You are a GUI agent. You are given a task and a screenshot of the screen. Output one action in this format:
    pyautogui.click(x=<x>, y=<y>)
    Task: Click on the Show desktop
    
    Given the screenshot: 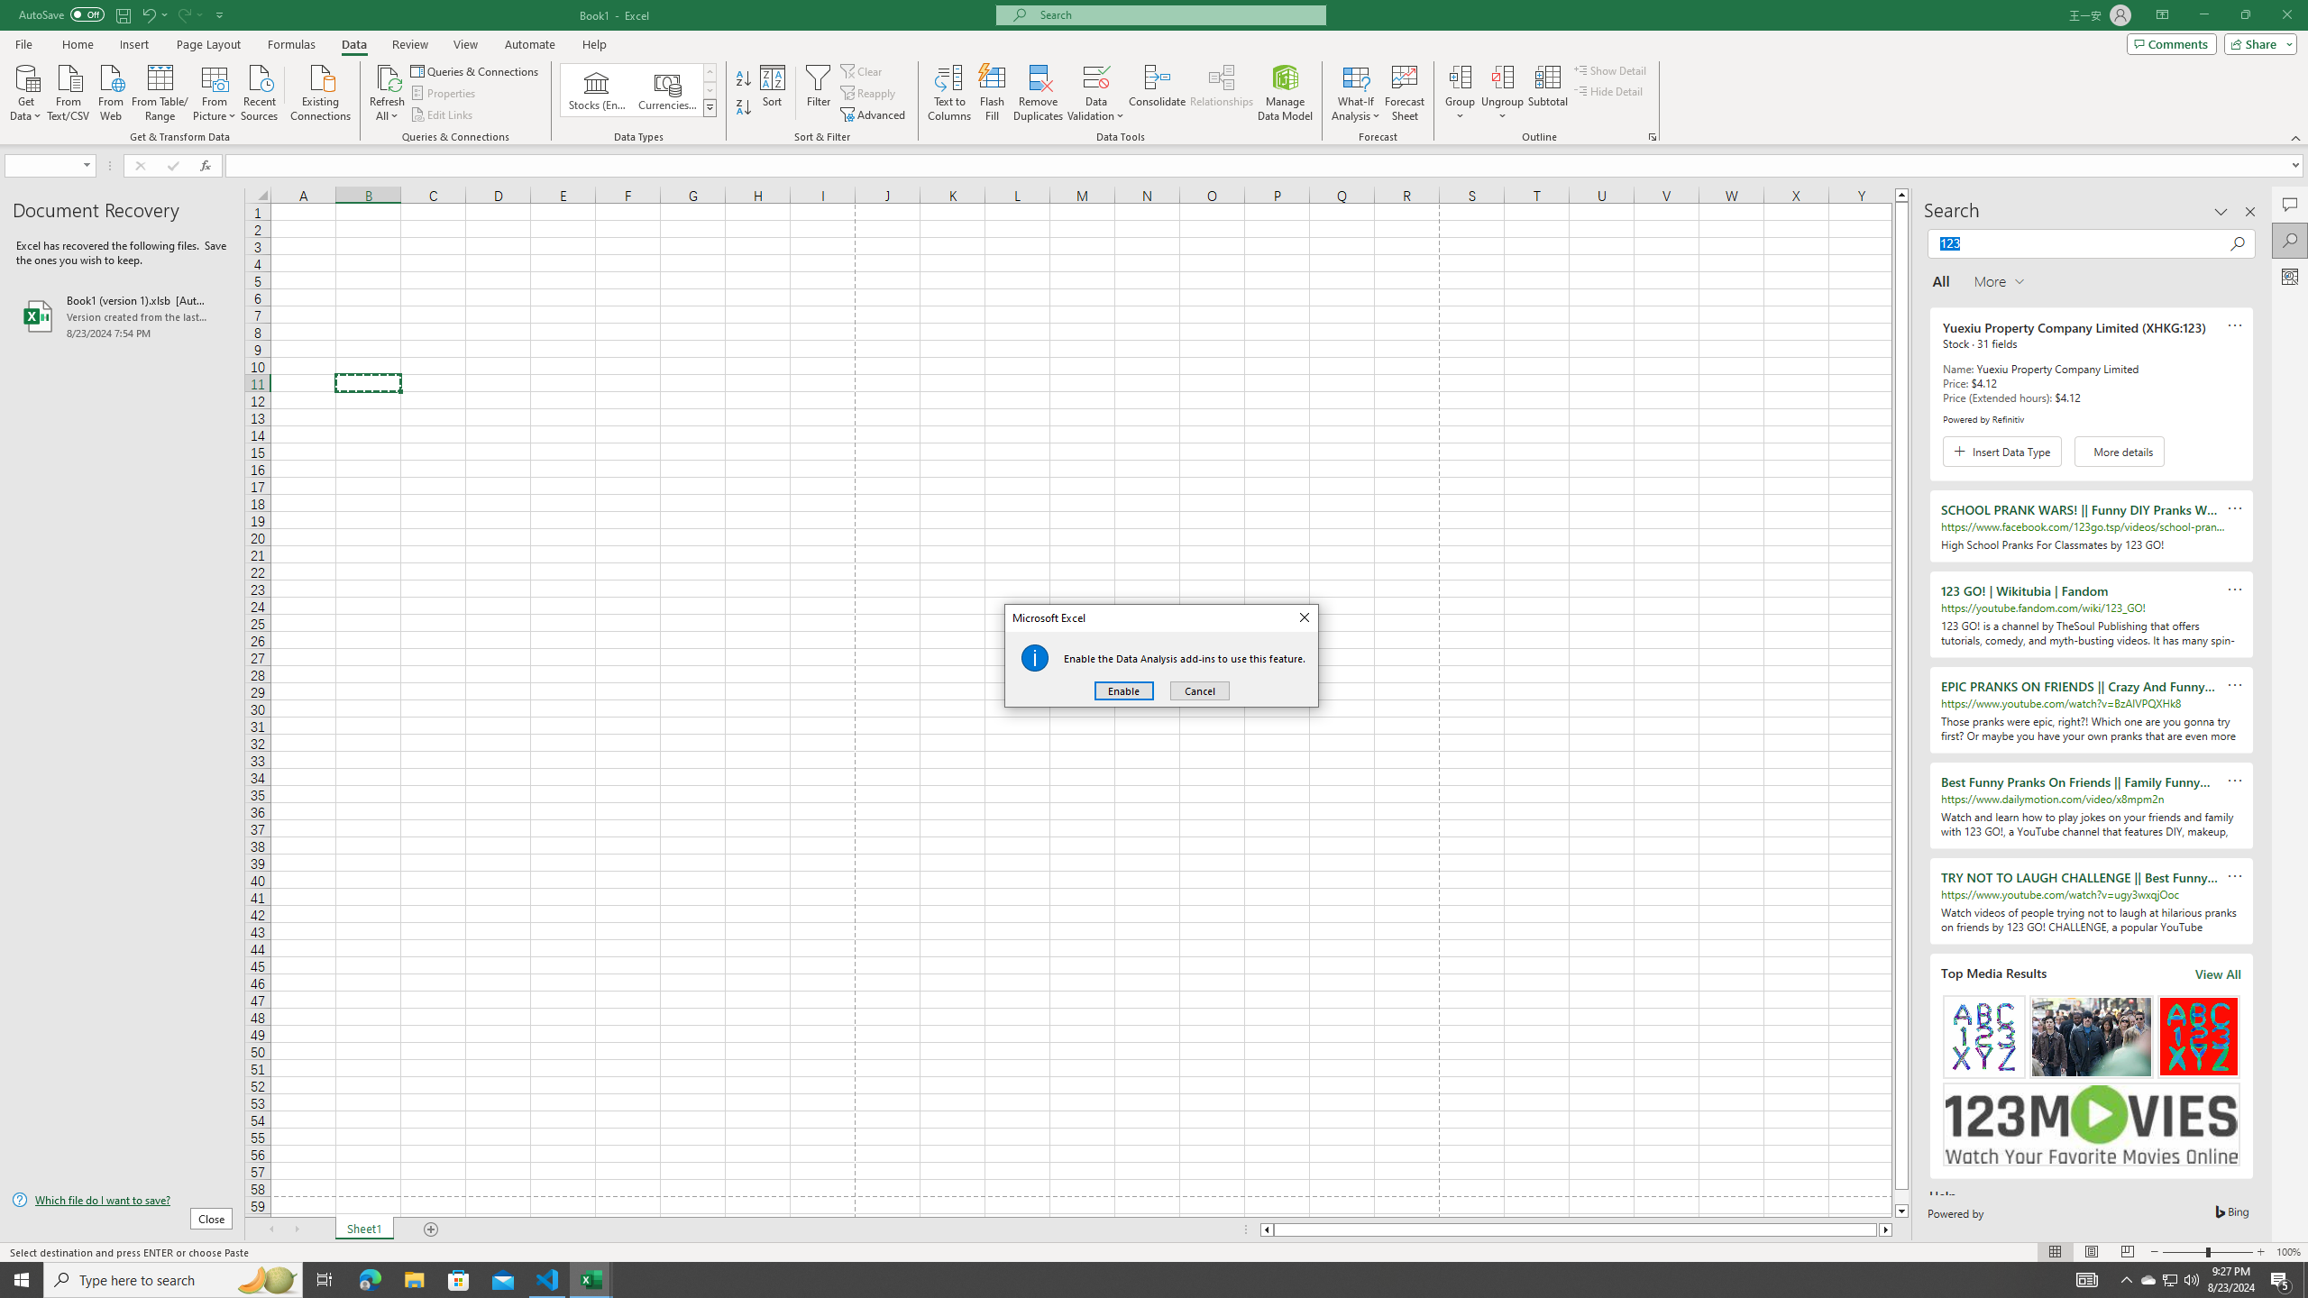 What is the action you would take?
    pyautogui.click(x=2305, y=1280)
    